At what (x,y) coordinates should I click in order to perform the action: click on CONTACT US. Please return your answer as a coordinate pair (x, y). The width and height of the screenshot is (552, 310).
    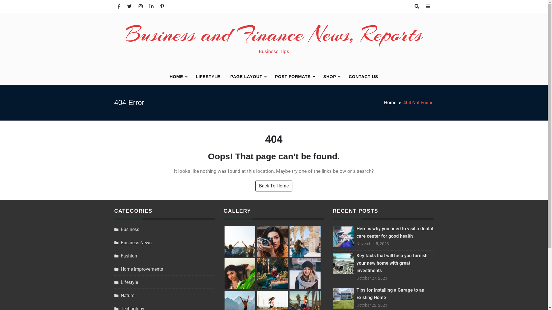
    Looking at the image, I should click on (363, 76).